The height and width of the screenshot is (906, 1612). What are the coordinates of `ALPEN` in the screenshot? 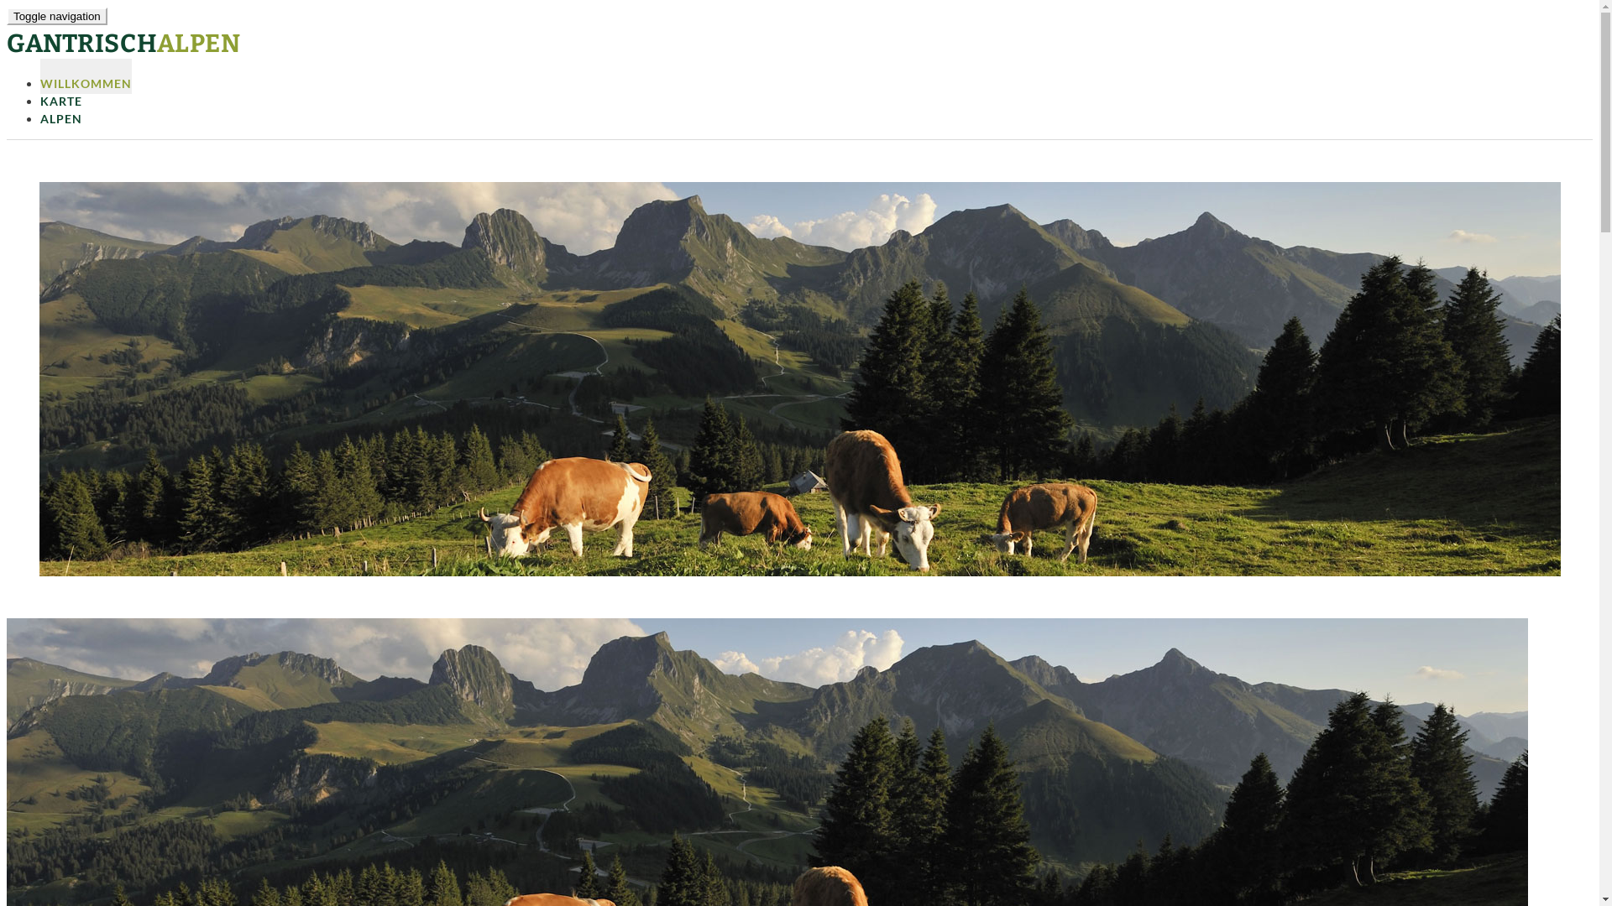 It's located at (61, 112).